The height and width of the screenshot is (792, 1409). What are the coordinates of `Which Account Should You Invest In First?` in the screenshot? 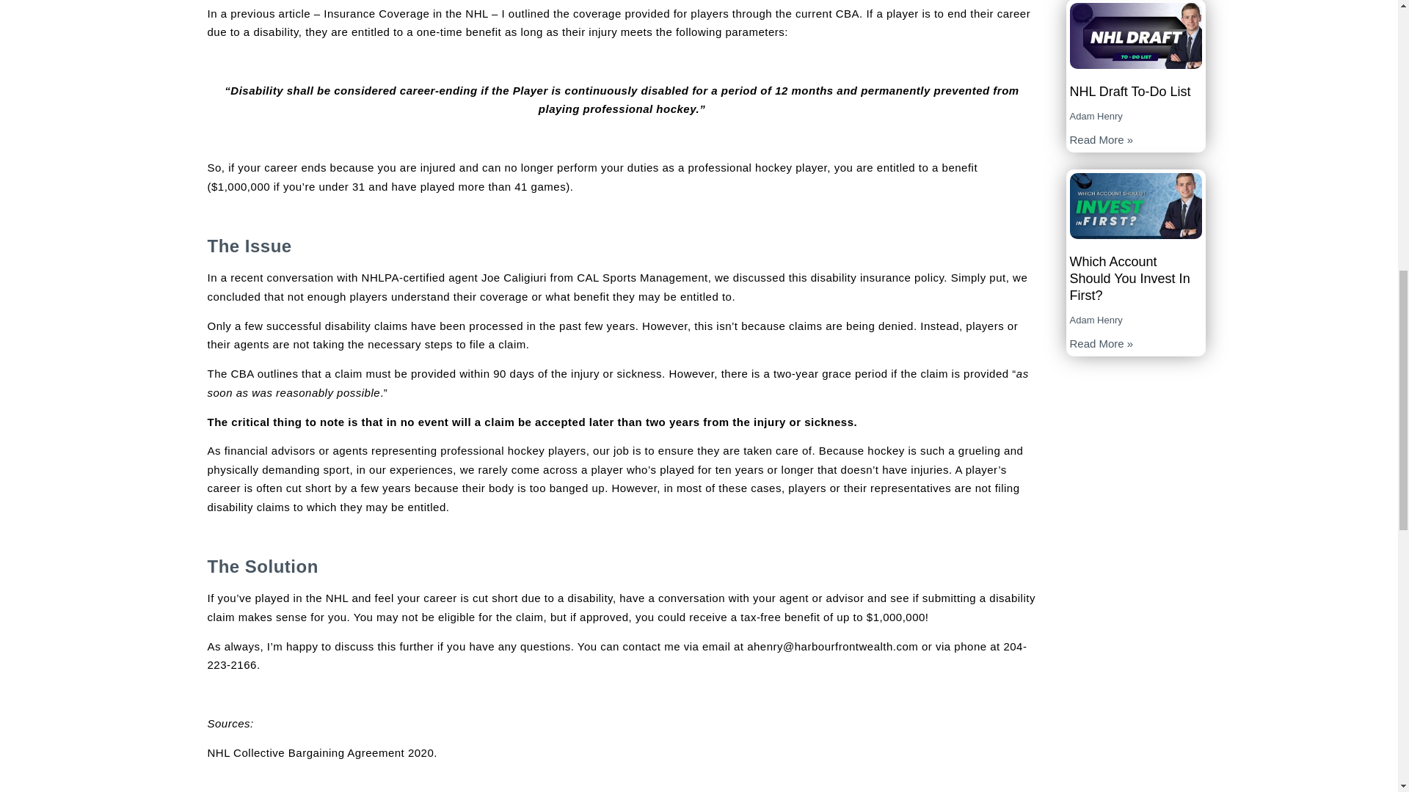 It's located at (1130, 279).